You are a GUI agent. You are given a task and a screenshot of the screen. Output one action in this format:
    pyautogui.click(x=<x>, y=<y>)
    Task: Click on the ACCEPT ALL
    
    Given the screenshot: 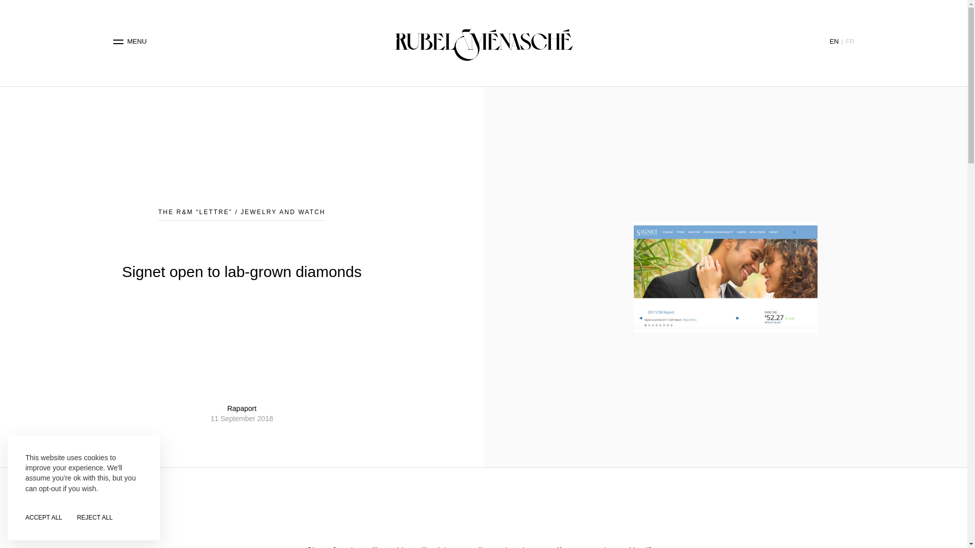 What is the action you would take?
    pyautogui.click(x=44, y=518)
    